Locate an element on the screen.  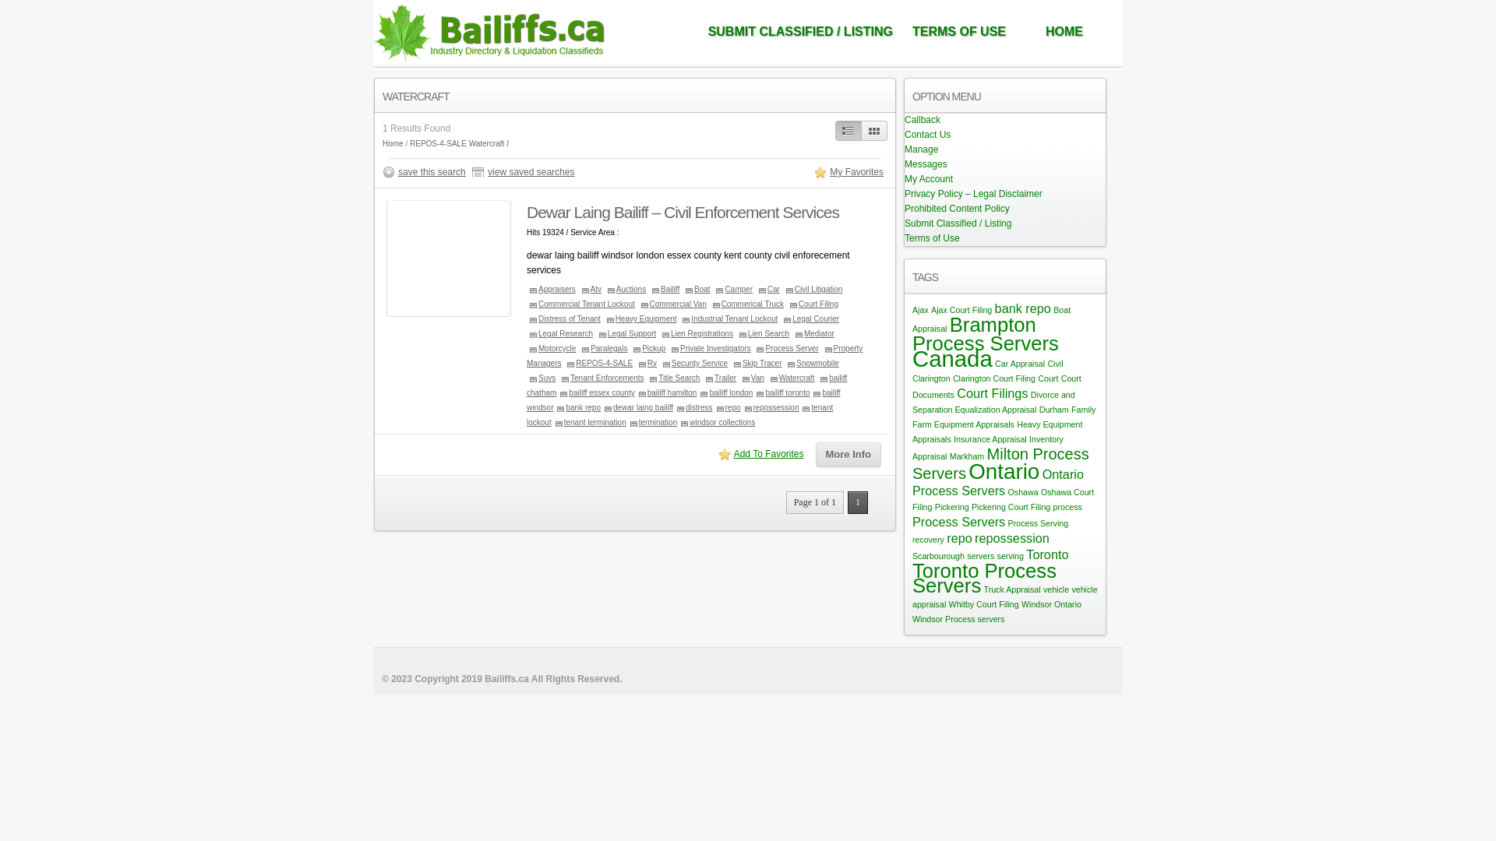
Pickering is located at coordinates (952, 507).